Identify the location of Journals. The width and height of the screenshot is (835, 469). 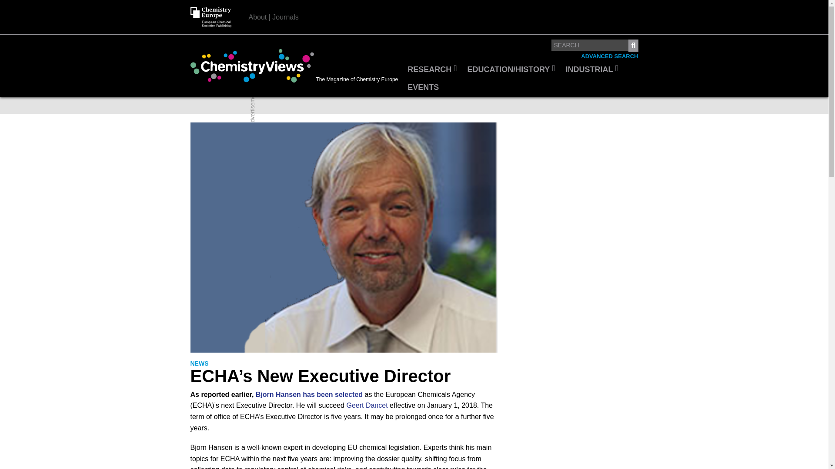
(285, 17).